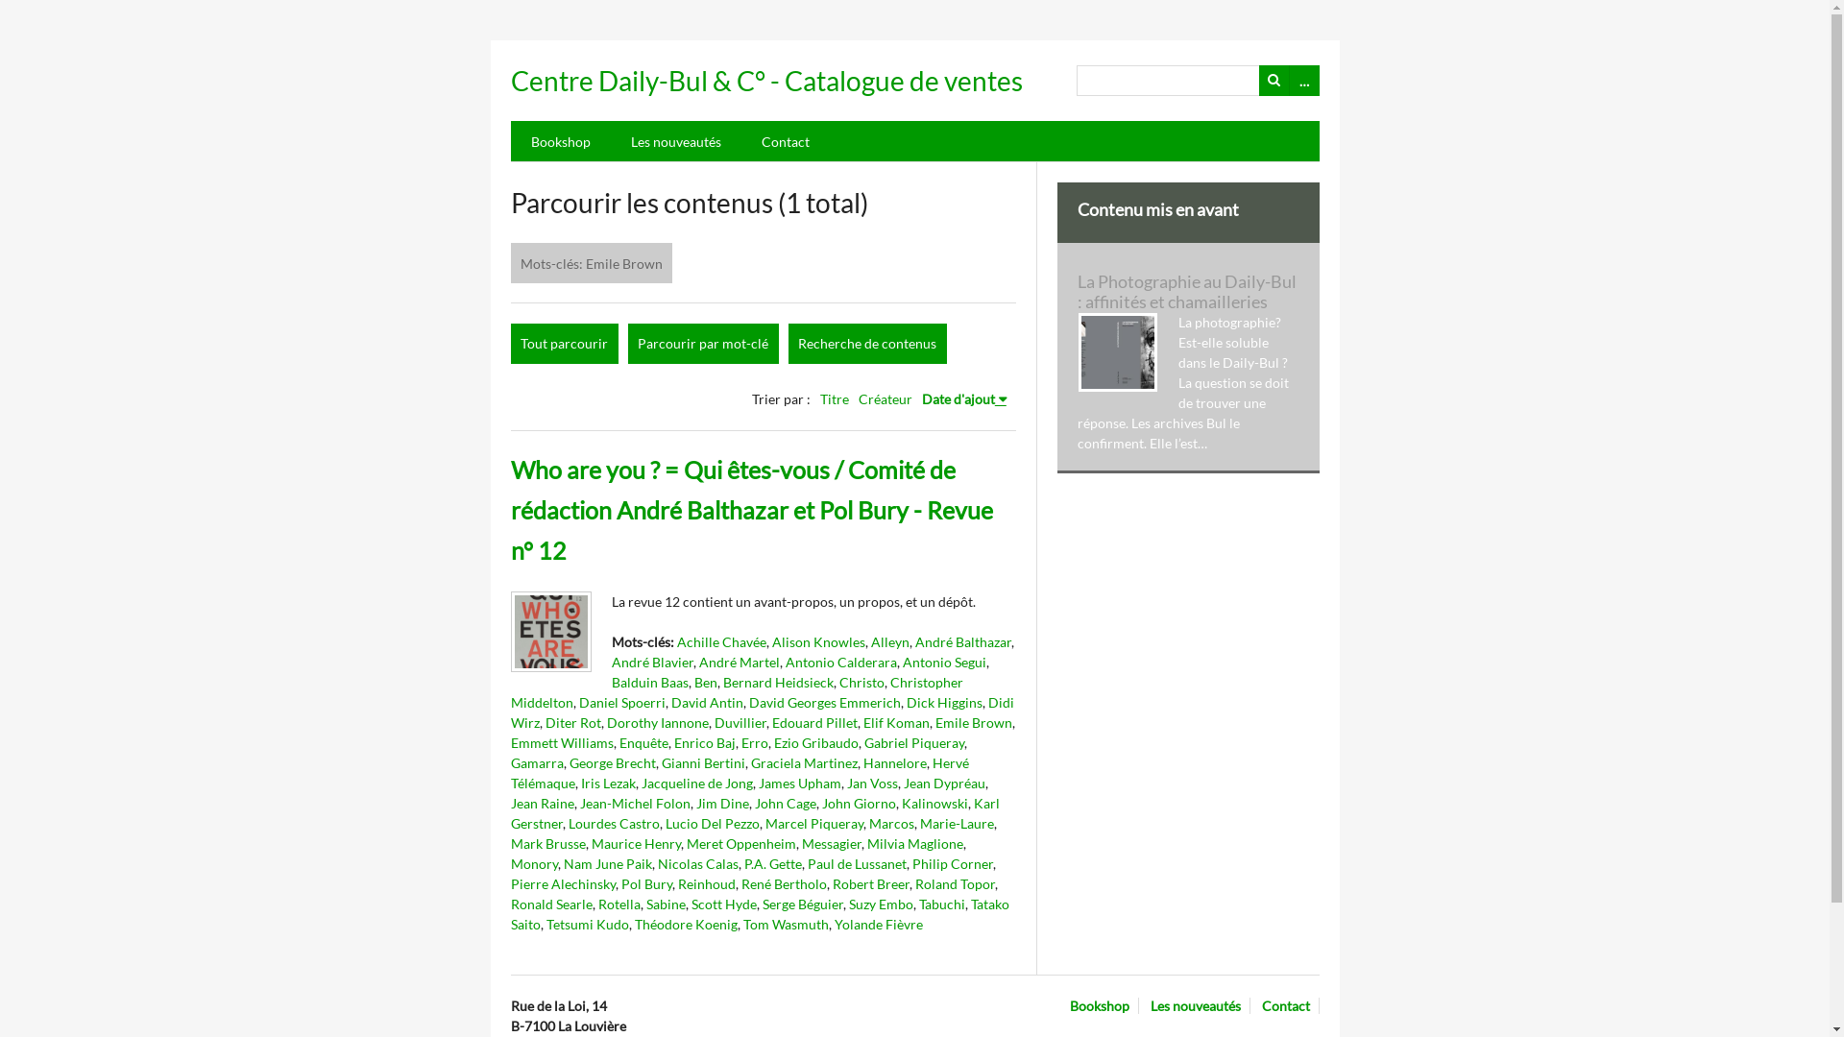  I want to click on Titre, so click(835, 399).